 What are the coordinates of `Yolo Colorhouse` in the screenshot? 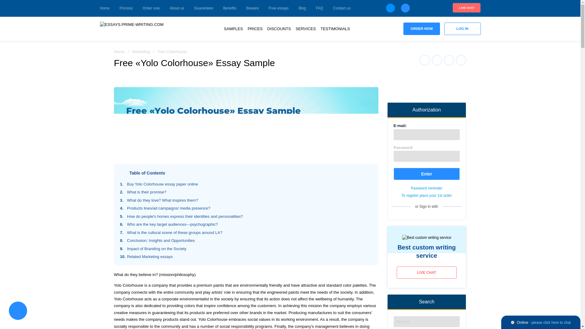 It's located at (246, 121).